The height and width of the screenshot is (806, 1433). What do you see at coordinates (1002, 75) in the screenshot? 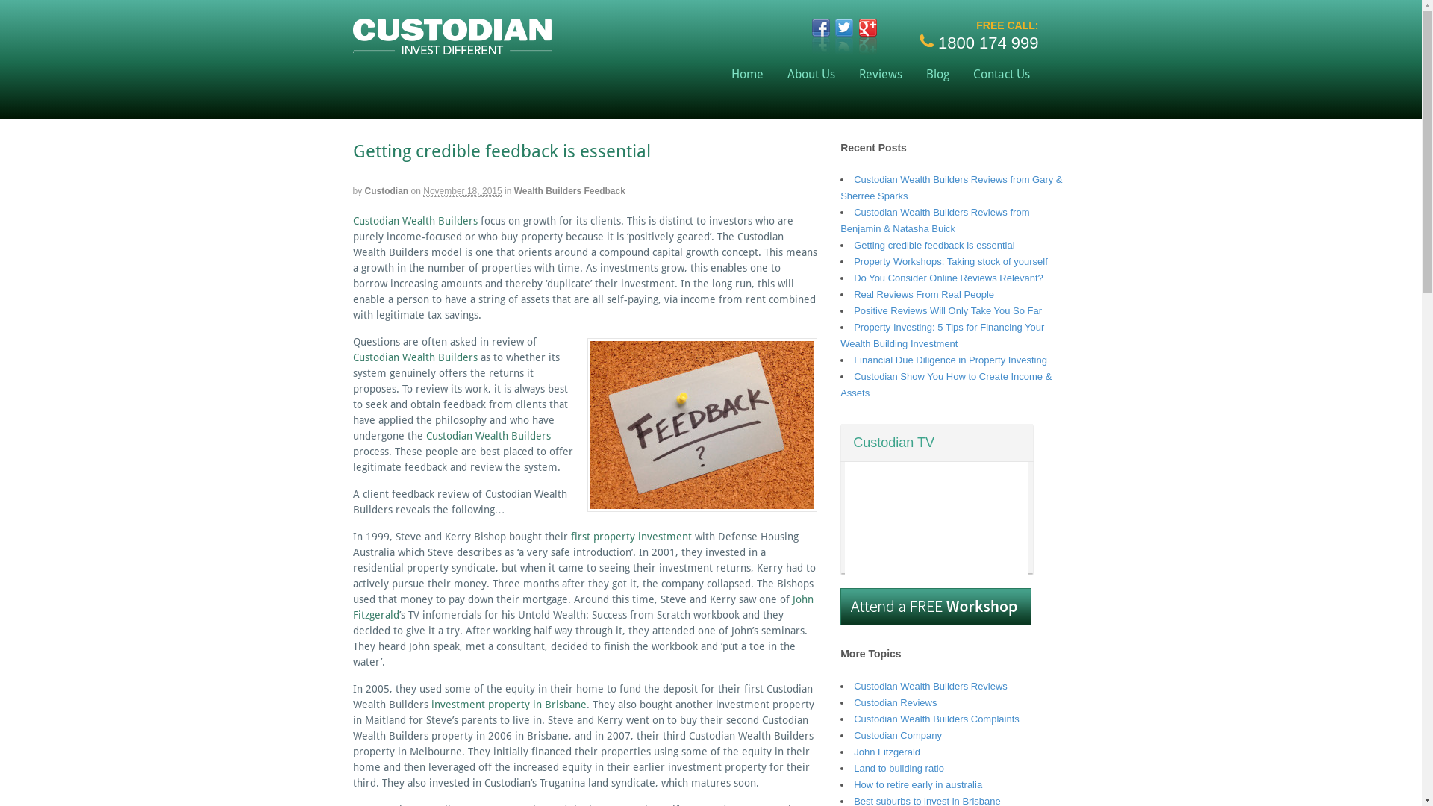
I see `Contact Us` at bounding box center [1002, 75].